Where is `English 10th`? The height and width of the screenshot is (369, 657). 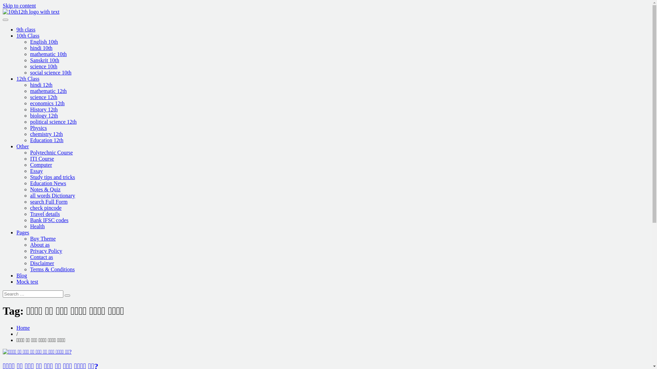 English 10th is located at coordinates (44, 42).